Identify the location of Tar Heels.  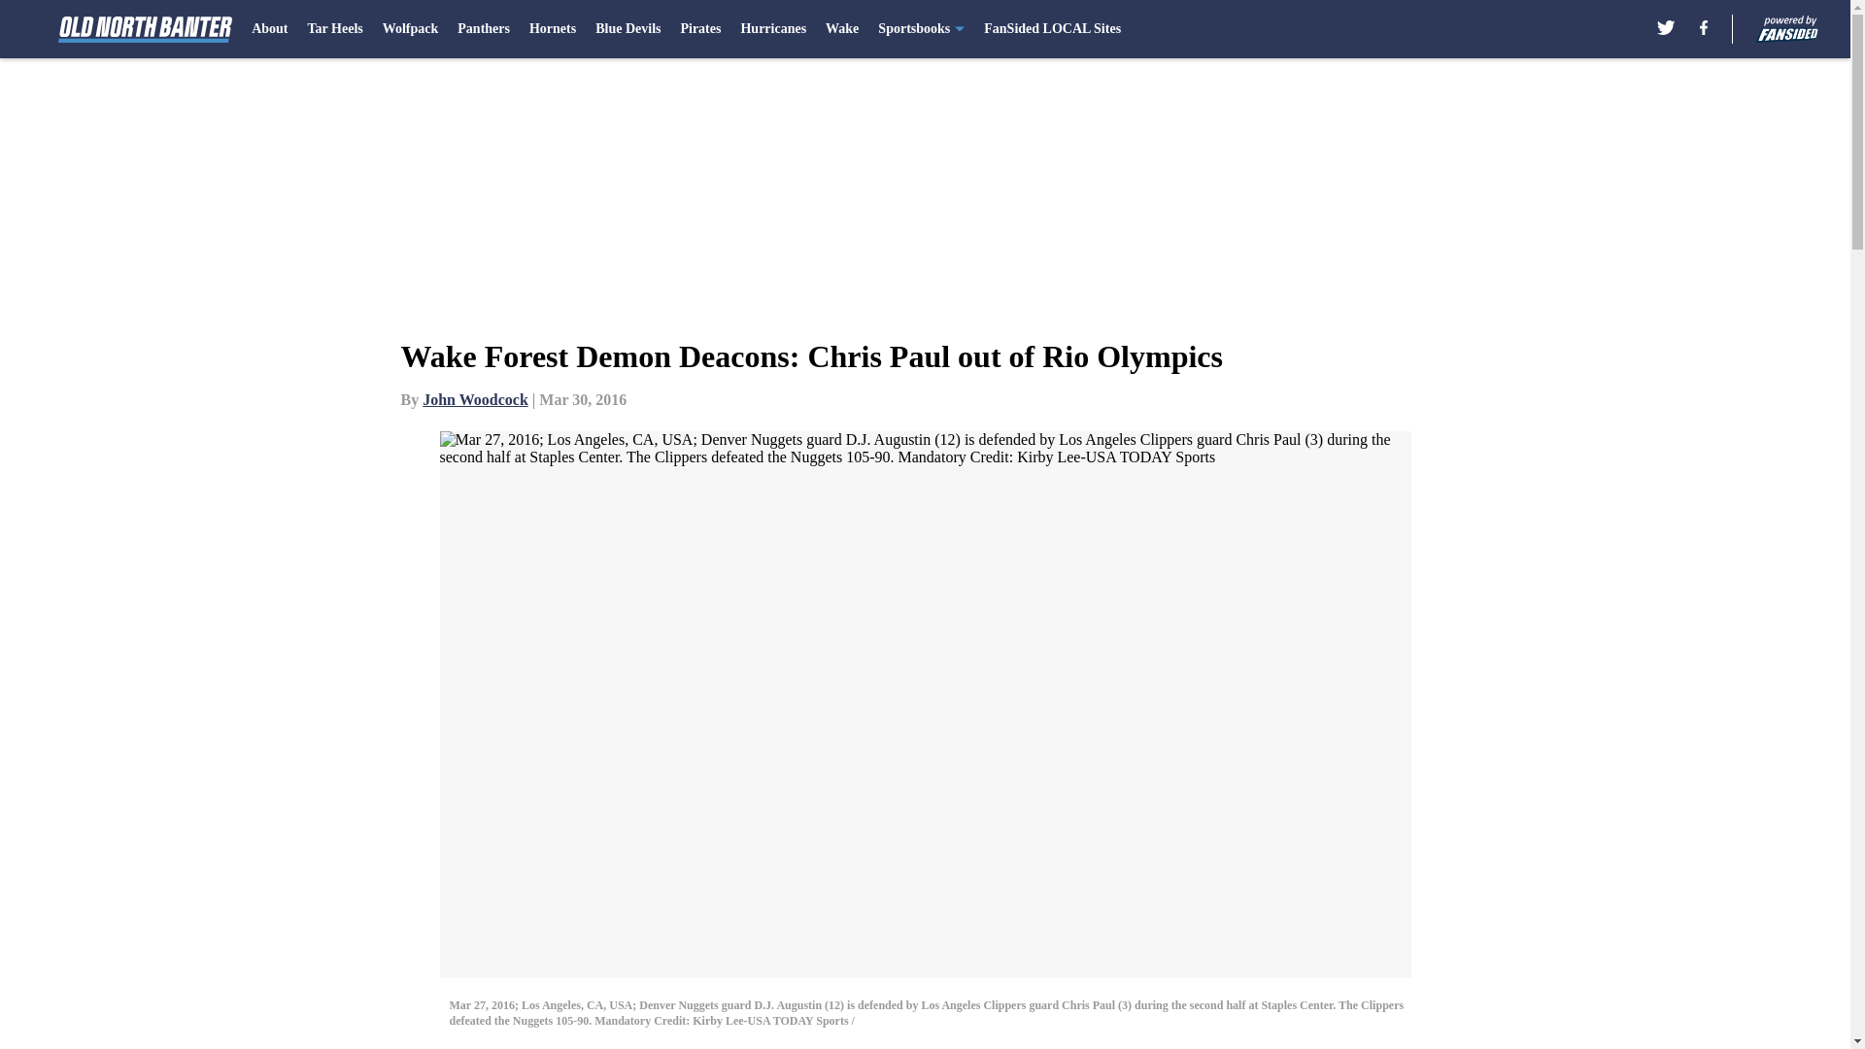
(335, 29).